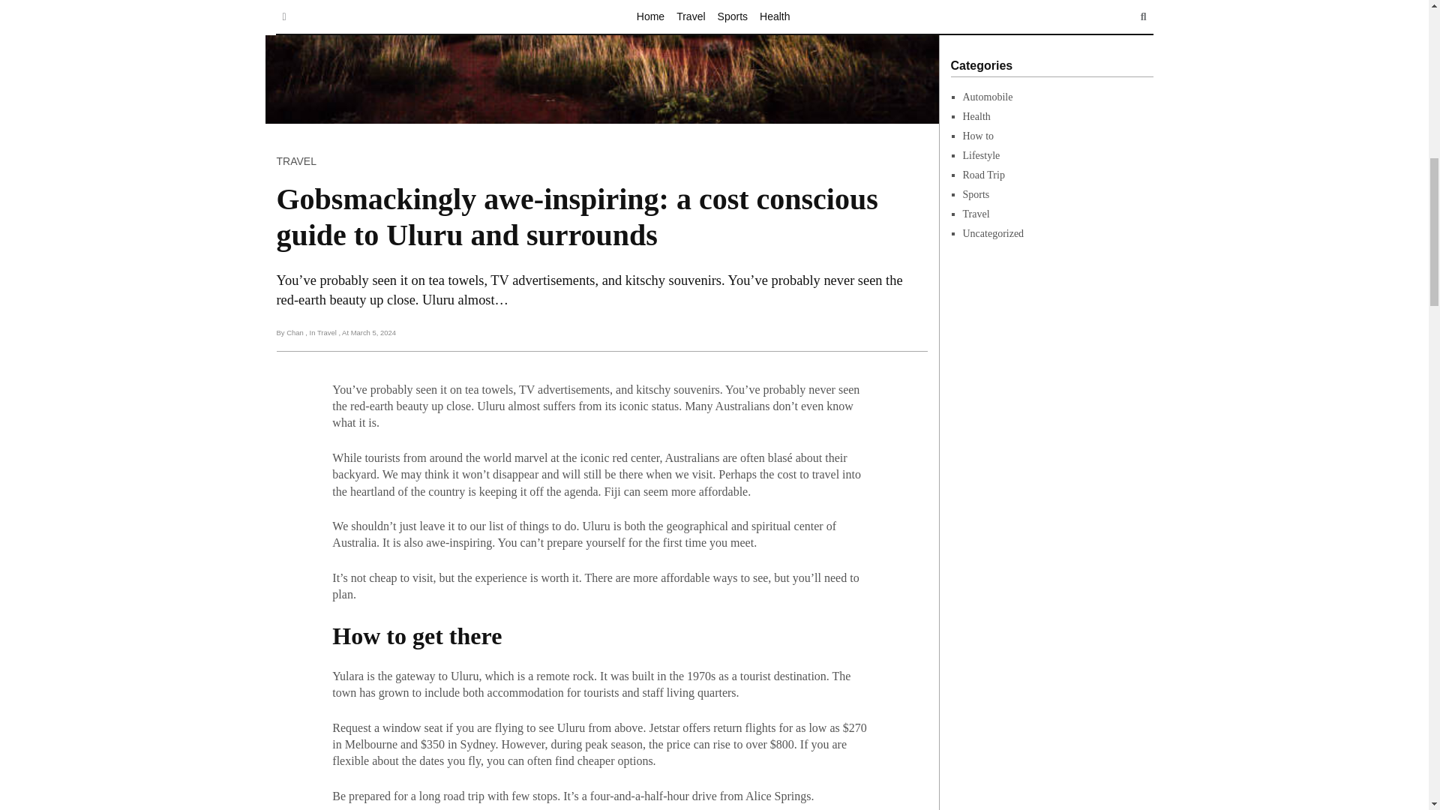 The height and width of the screenshot is (810, 1440). Describe the element at coordinates (295, 160) in the screenshot. I see `TRAVEL` at that location.